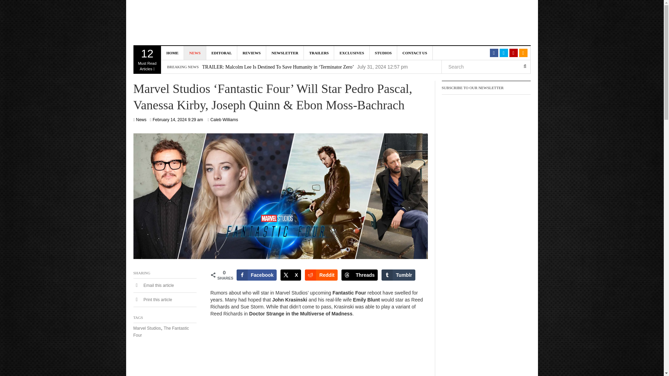  What do you see at coordinates (285, 53) in the screenshot?
I see `CONTACT US` at bounding box center [285, 53].